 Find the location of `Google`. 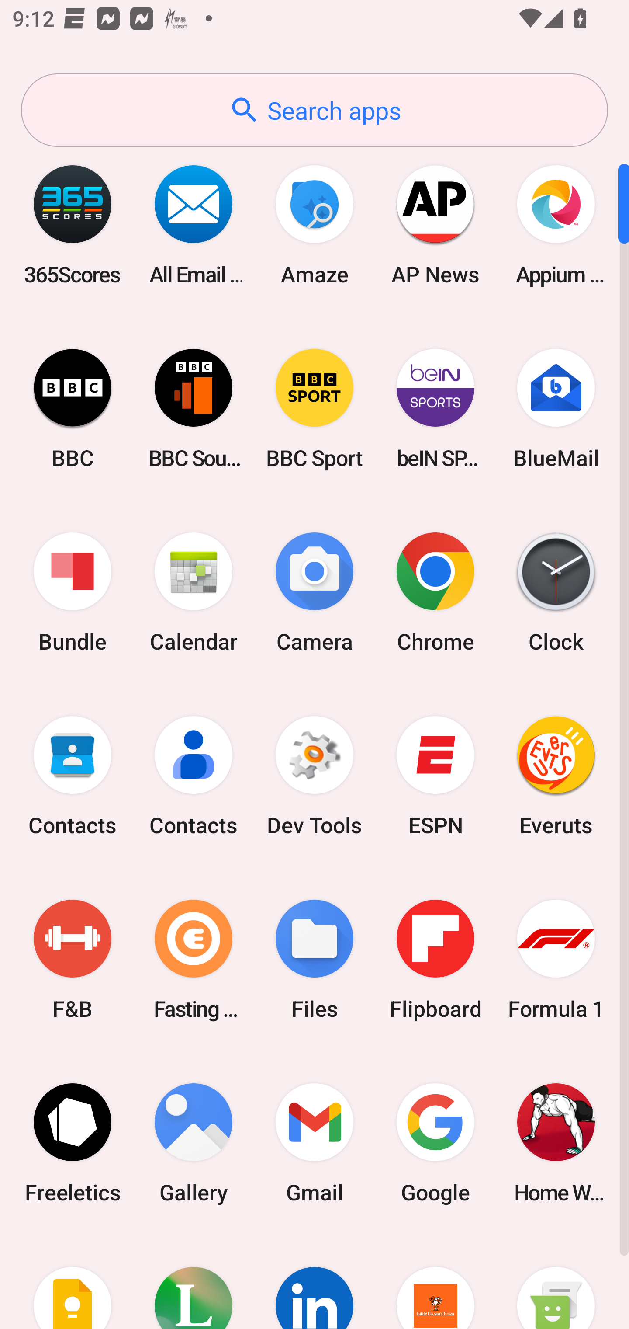

Google is located at coordinates (435, 1143).